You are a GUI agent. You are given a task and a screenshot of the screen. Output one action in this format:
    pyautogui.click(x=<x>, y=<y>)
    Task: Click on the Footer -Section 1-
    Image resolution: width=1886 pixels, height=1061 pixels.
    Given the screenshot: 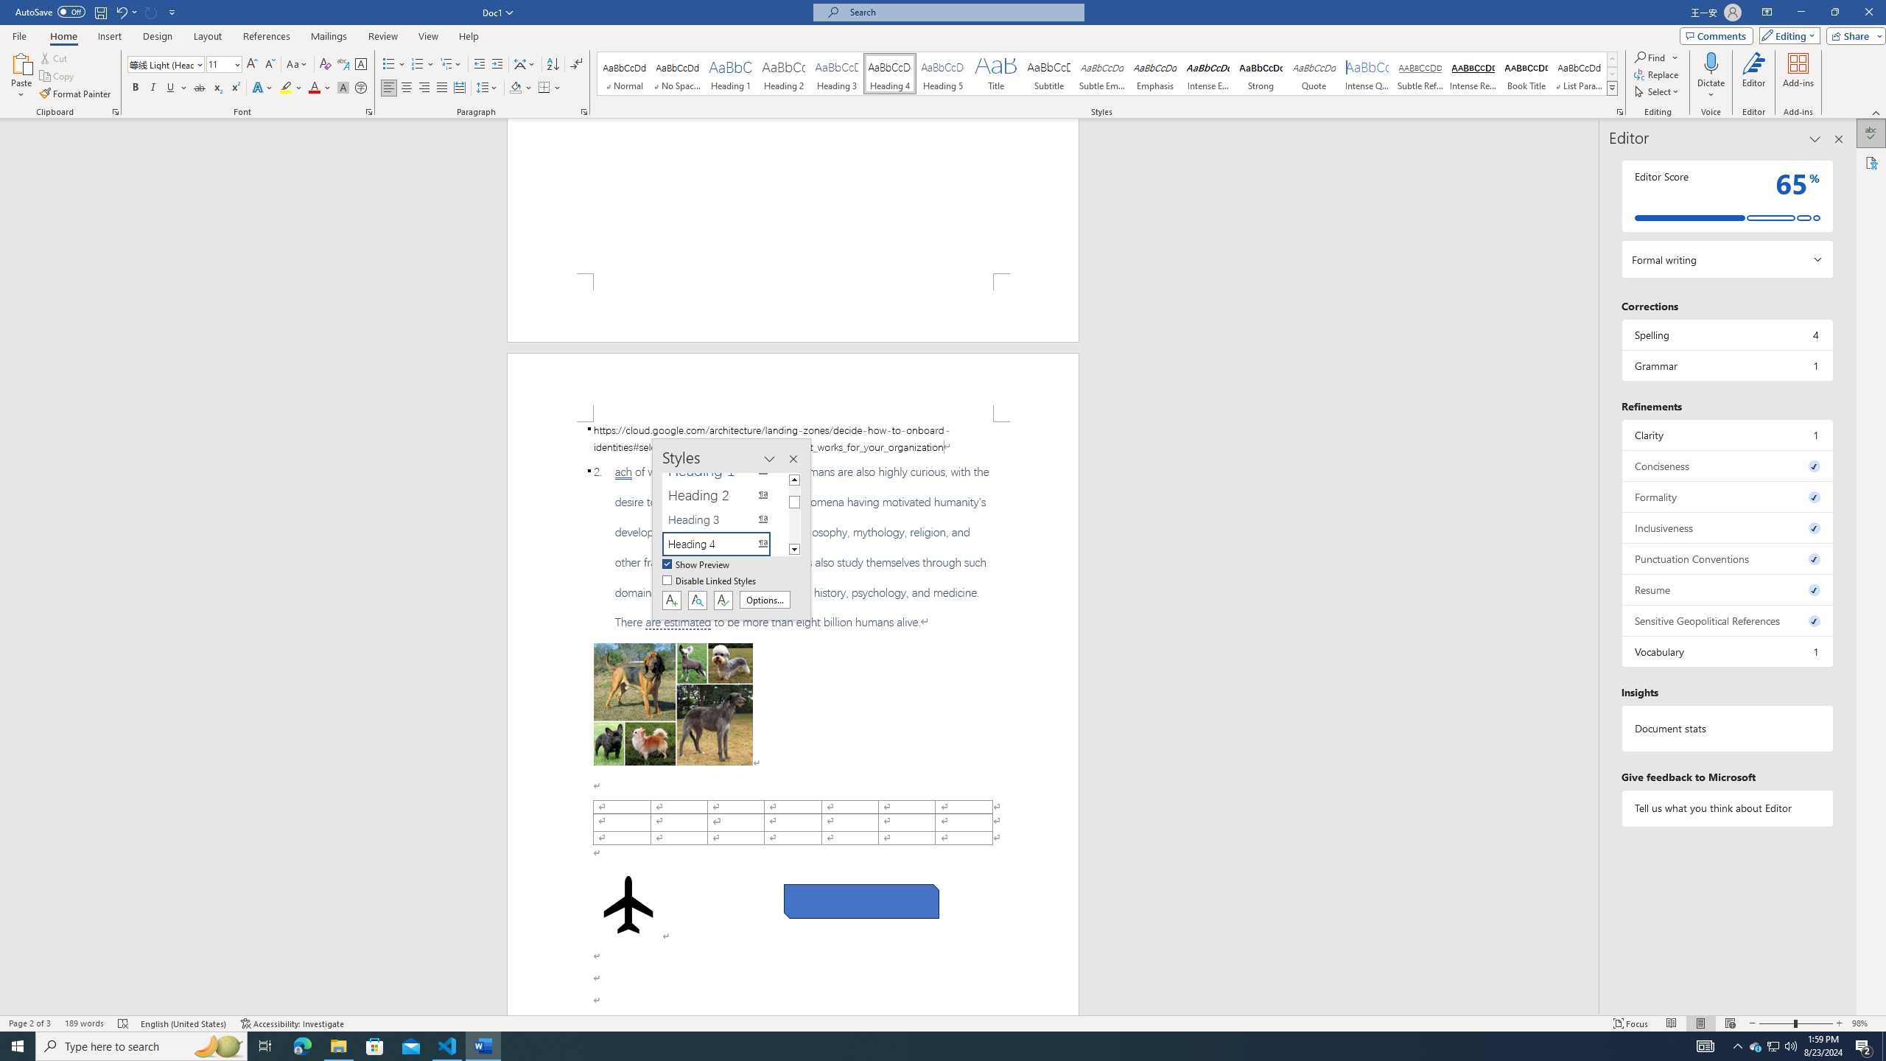 What is the action you would take?
    pyautogui.click(x=793, y=308)
    